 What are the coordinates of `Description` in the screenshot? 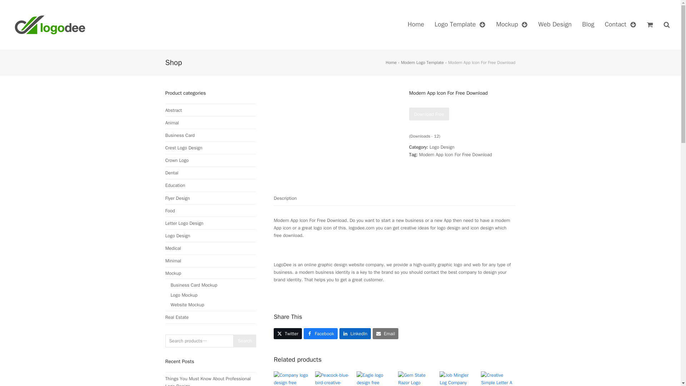 It's located at (285, 198).